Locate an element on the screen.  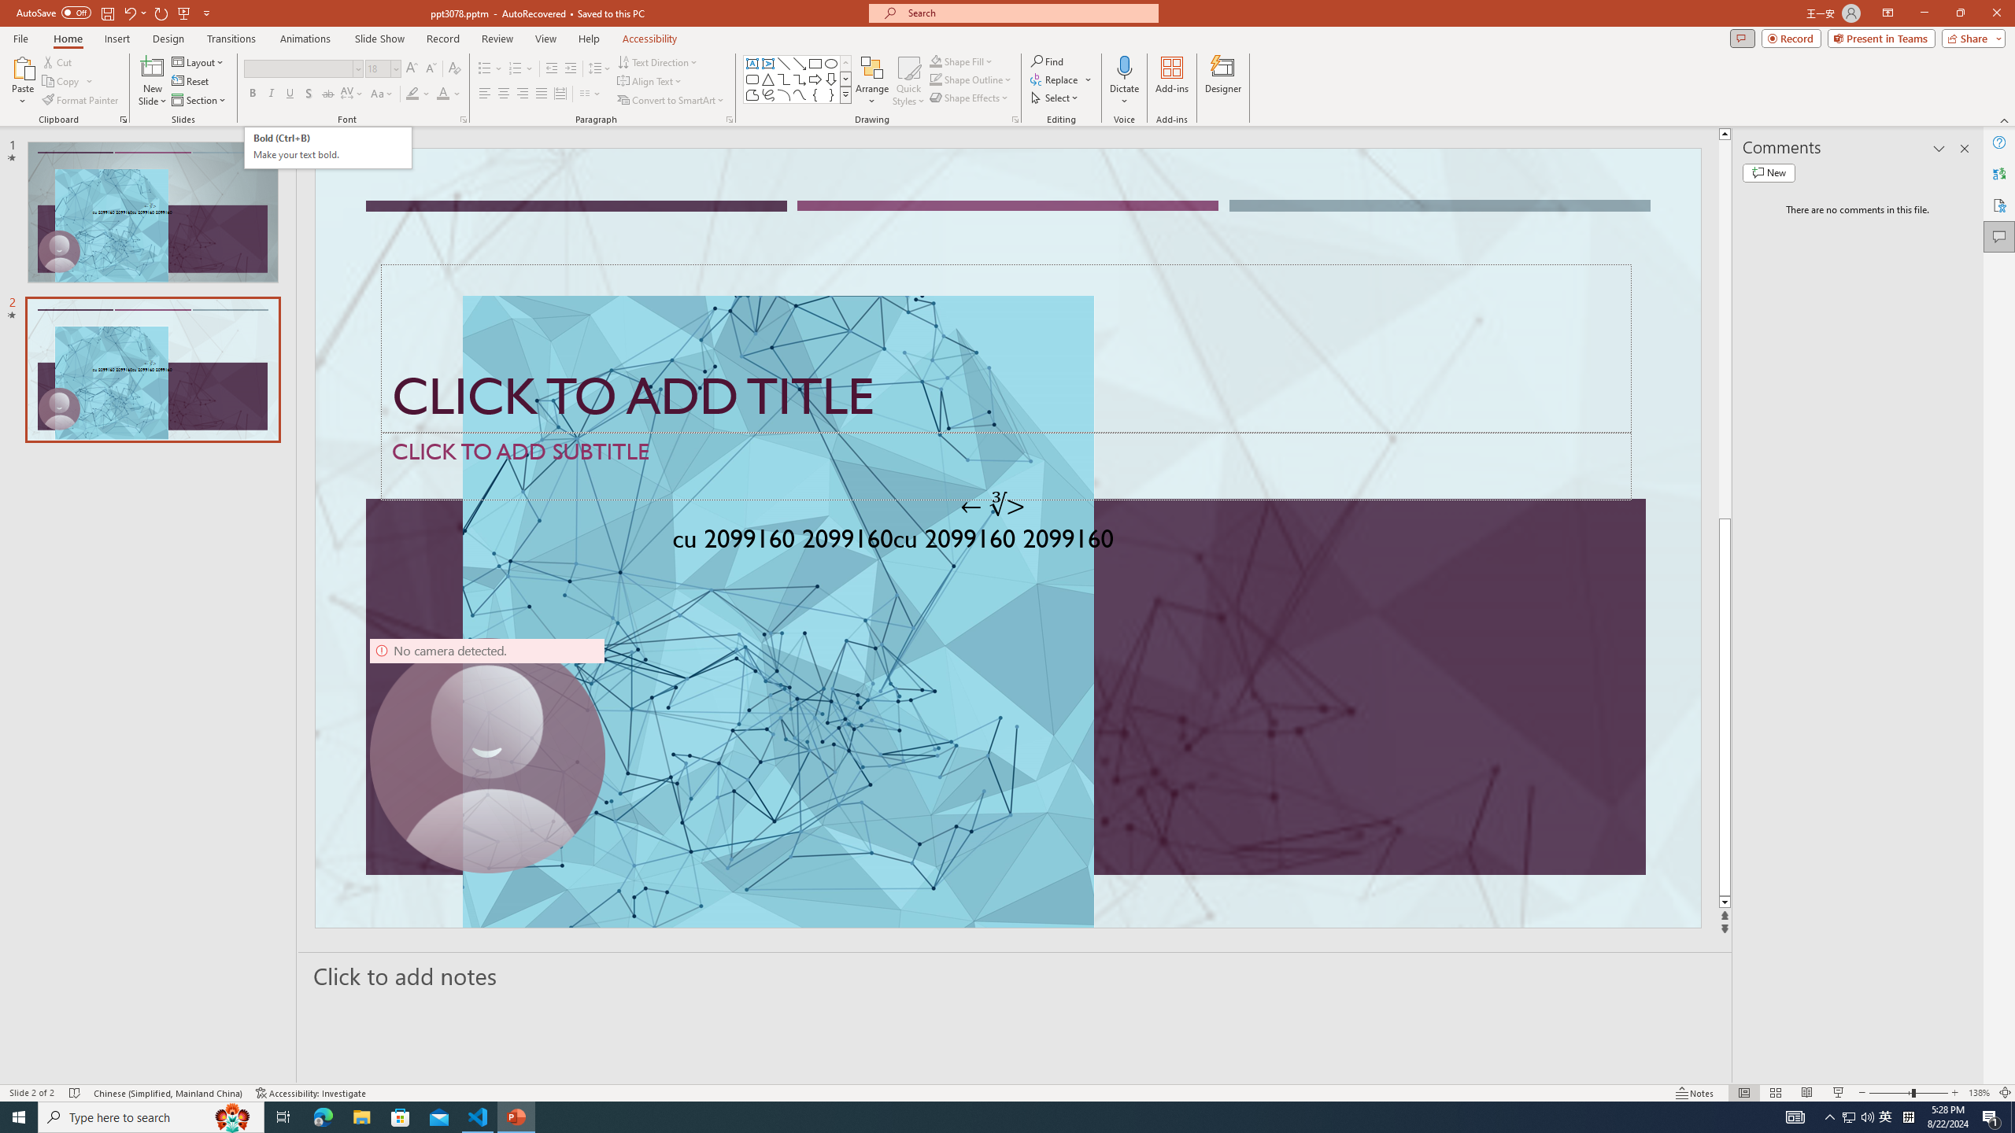
Dictate is located at coordinates (1124, 67).